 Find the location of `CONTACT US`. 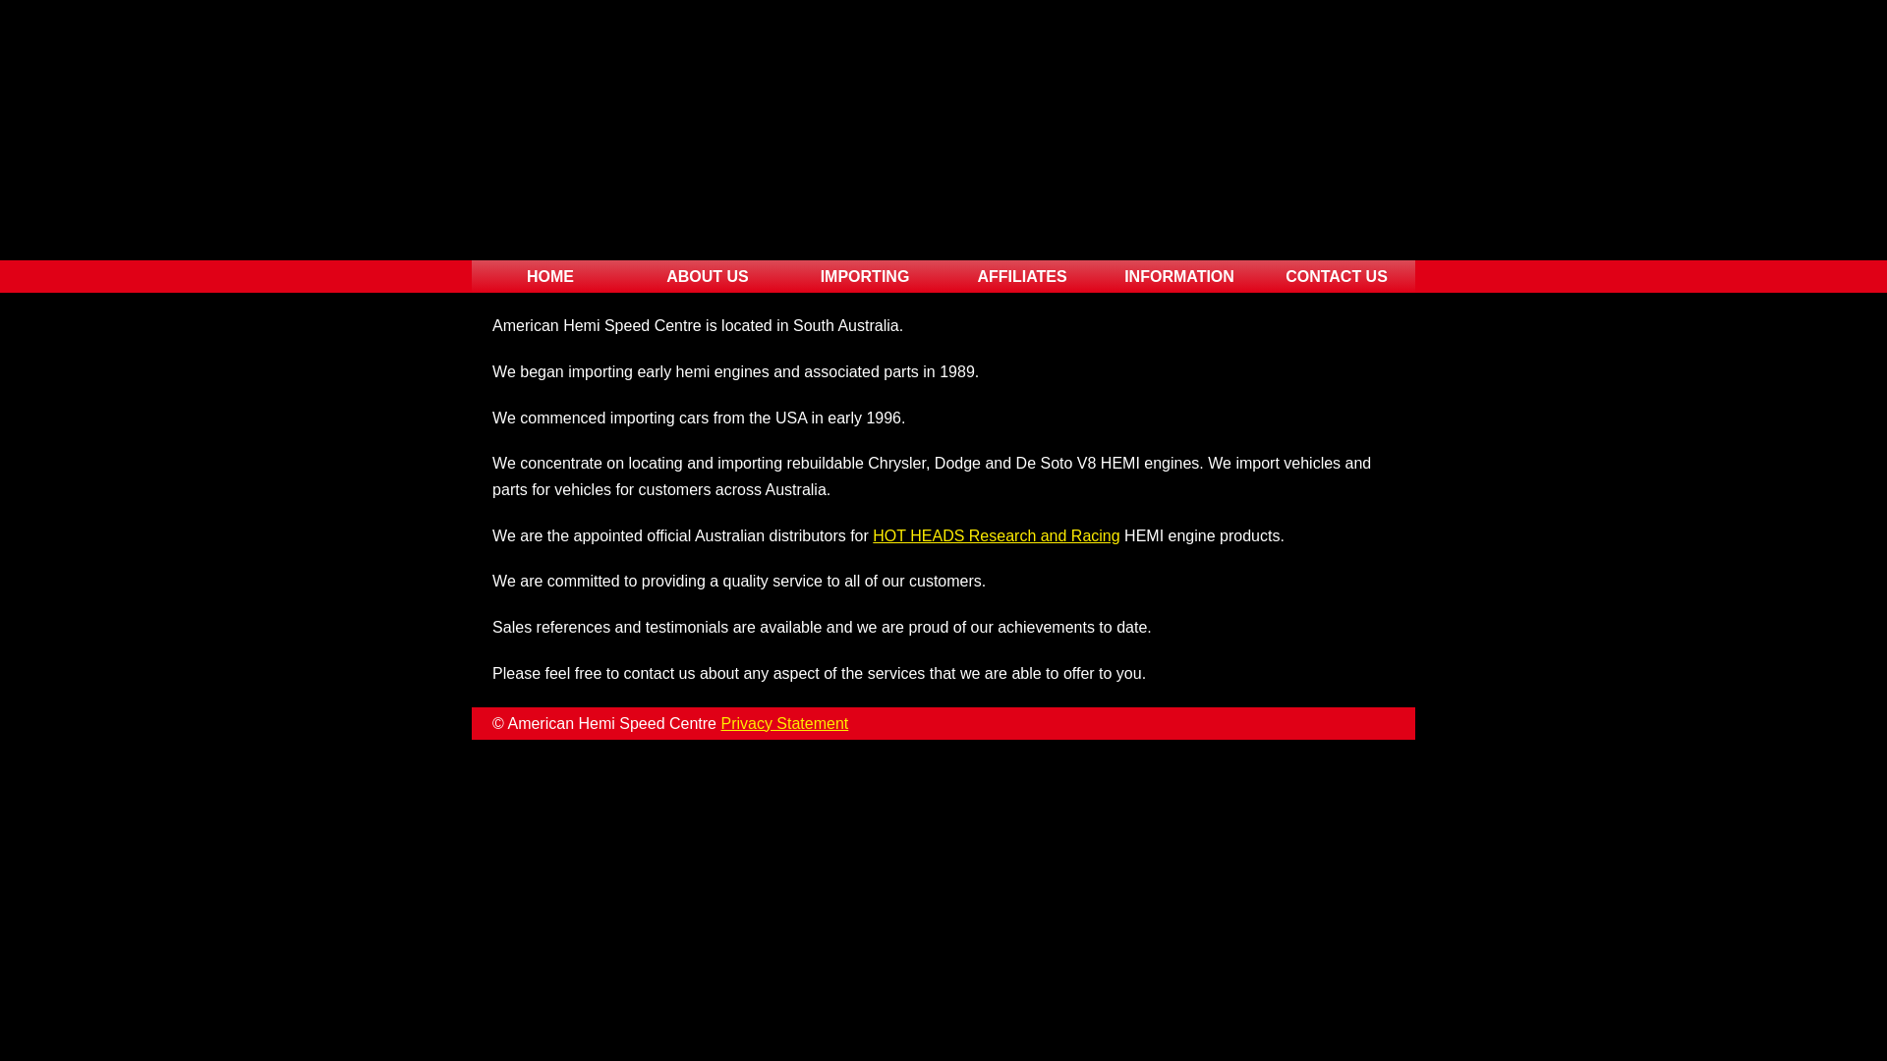

CONTACT US is located at coordinates (1337, 277).